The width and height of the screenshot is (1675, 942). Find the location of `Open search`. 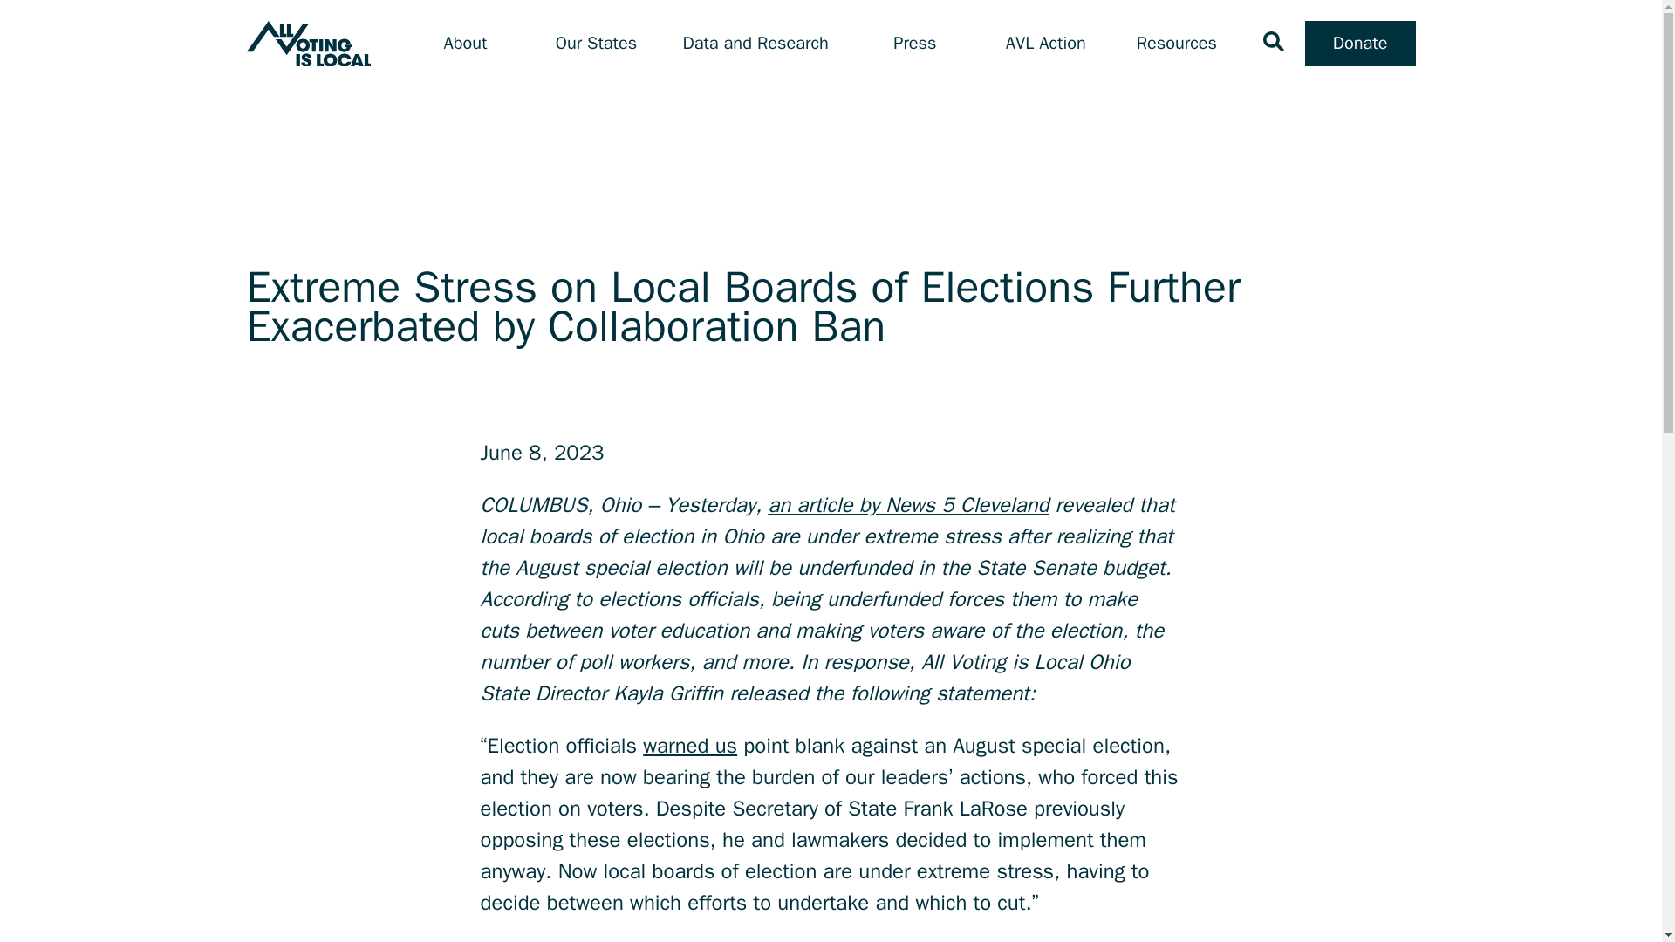

Open search is located at coordinates (1274, 42).